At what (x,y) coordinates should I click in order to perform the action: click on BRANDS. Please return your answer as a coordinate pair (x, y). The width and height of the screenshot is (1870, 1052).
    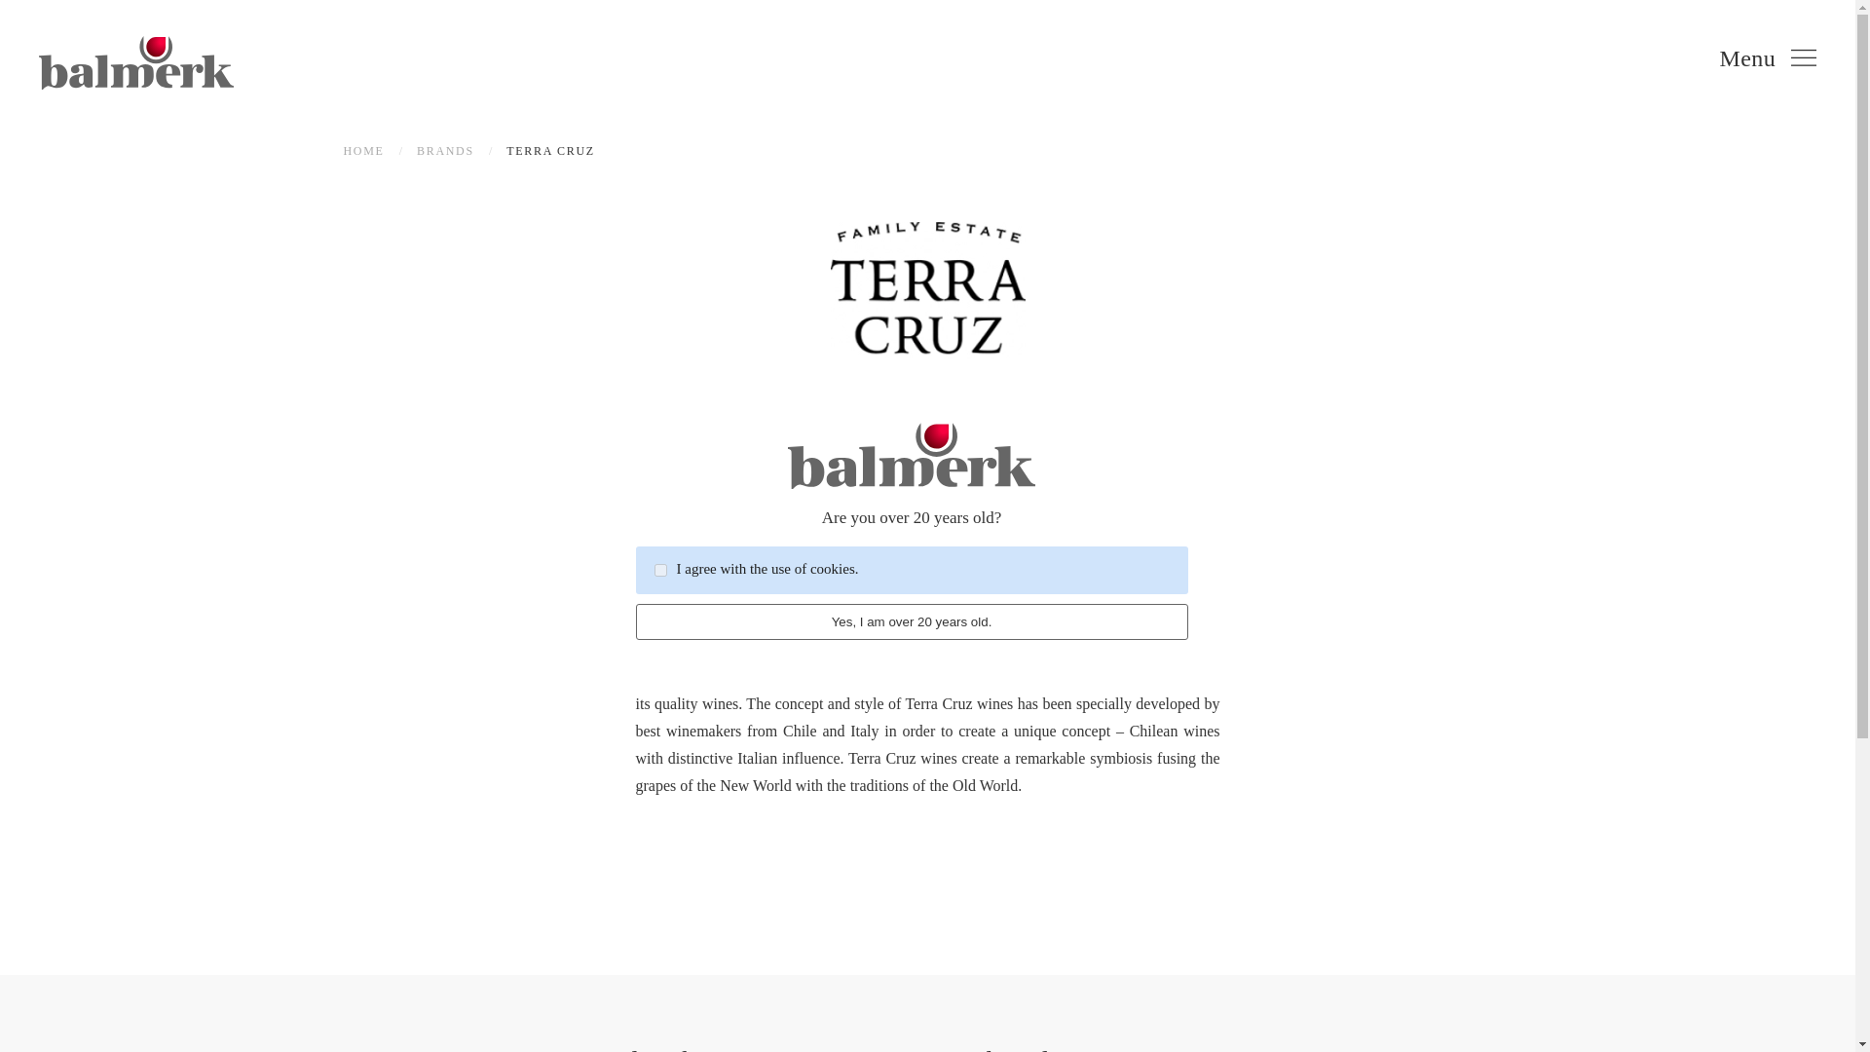
    Looking at the image, I should click on (446, 150).